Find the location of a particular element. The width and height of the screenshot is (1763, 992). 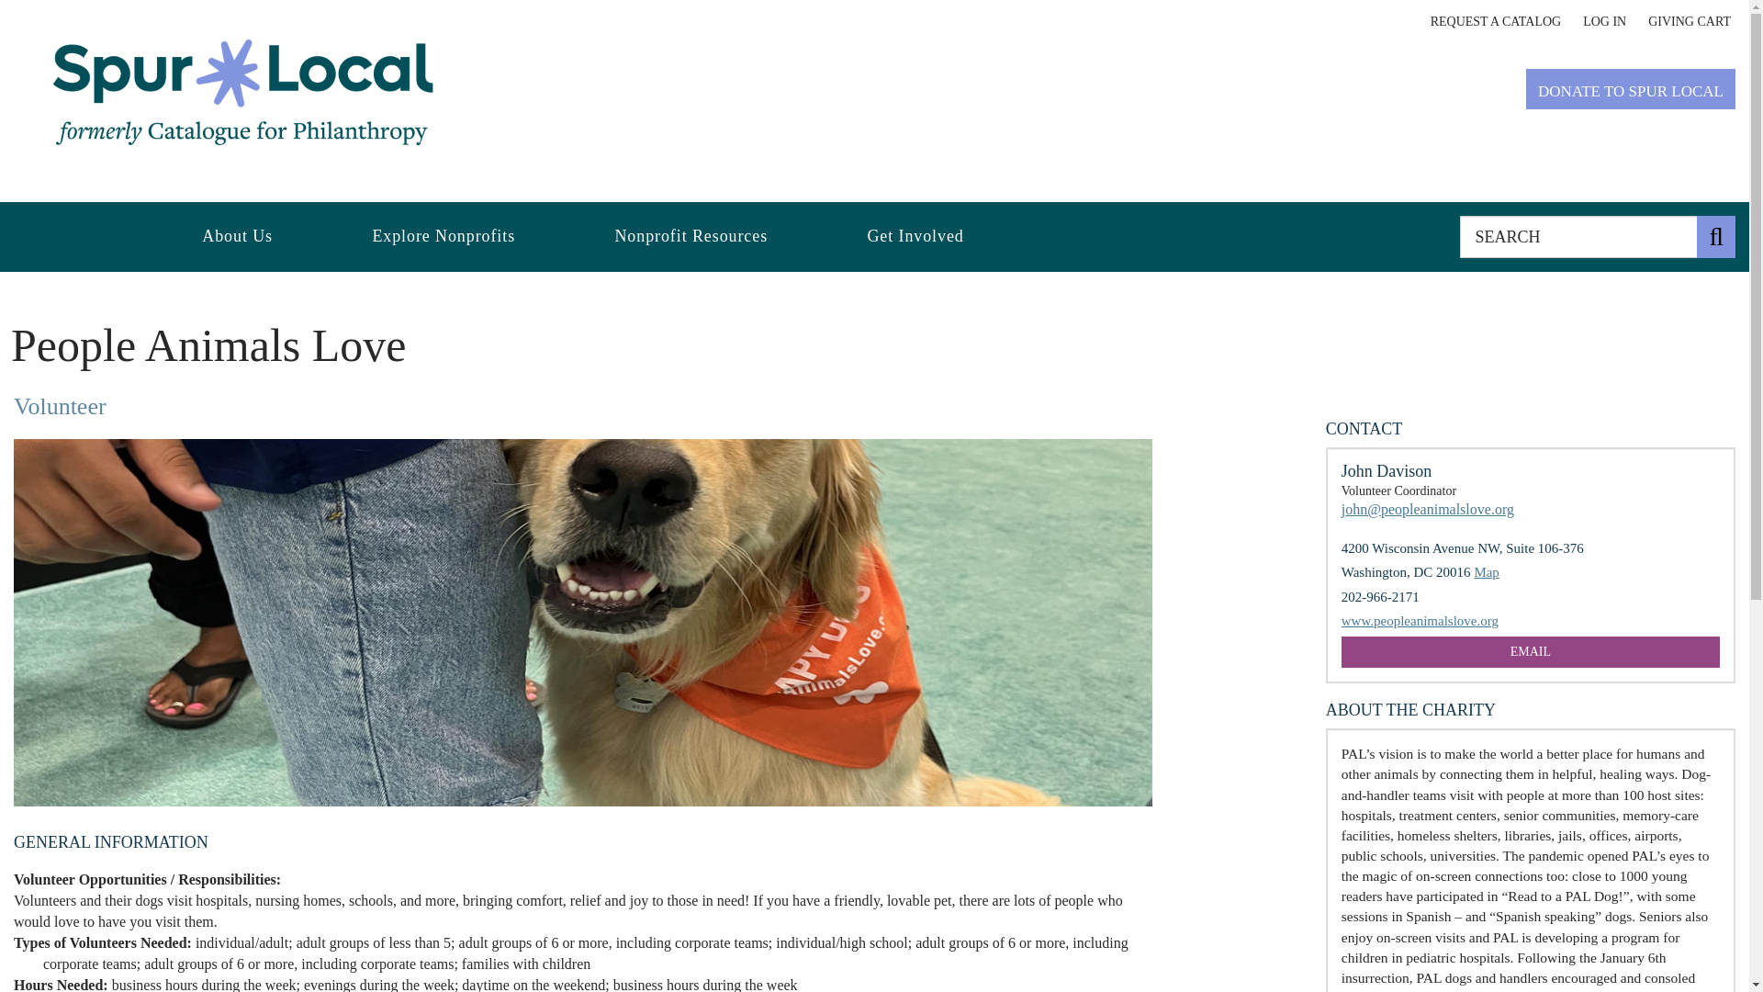

About Us is located at coordinates (237, 237).